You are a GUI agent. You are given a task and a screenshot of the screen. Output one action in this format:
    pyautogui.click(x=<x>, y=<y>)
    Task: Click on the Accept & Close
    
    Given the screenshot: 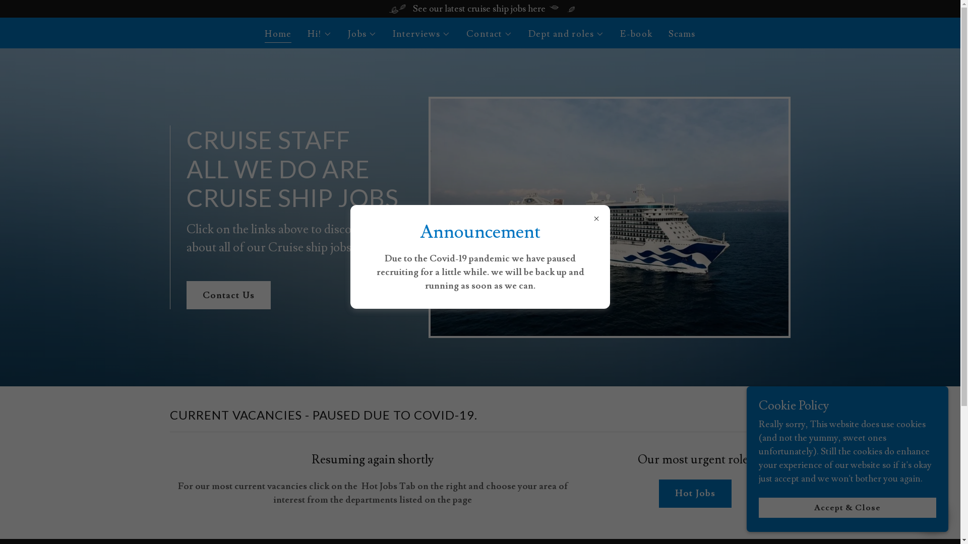 What is the action you would take?
    pyautogui.click(x=848, y=508)
    